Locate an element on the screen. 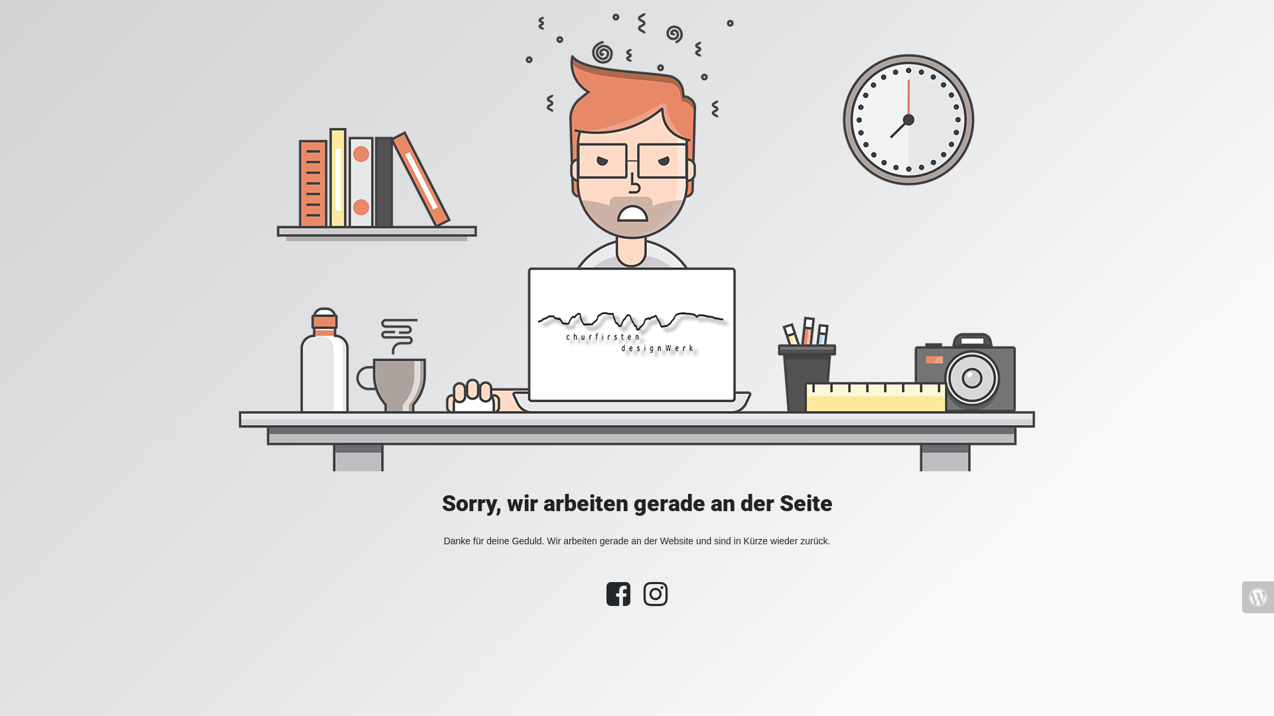  Mad Designer at work is located at coordinates (637, 243).